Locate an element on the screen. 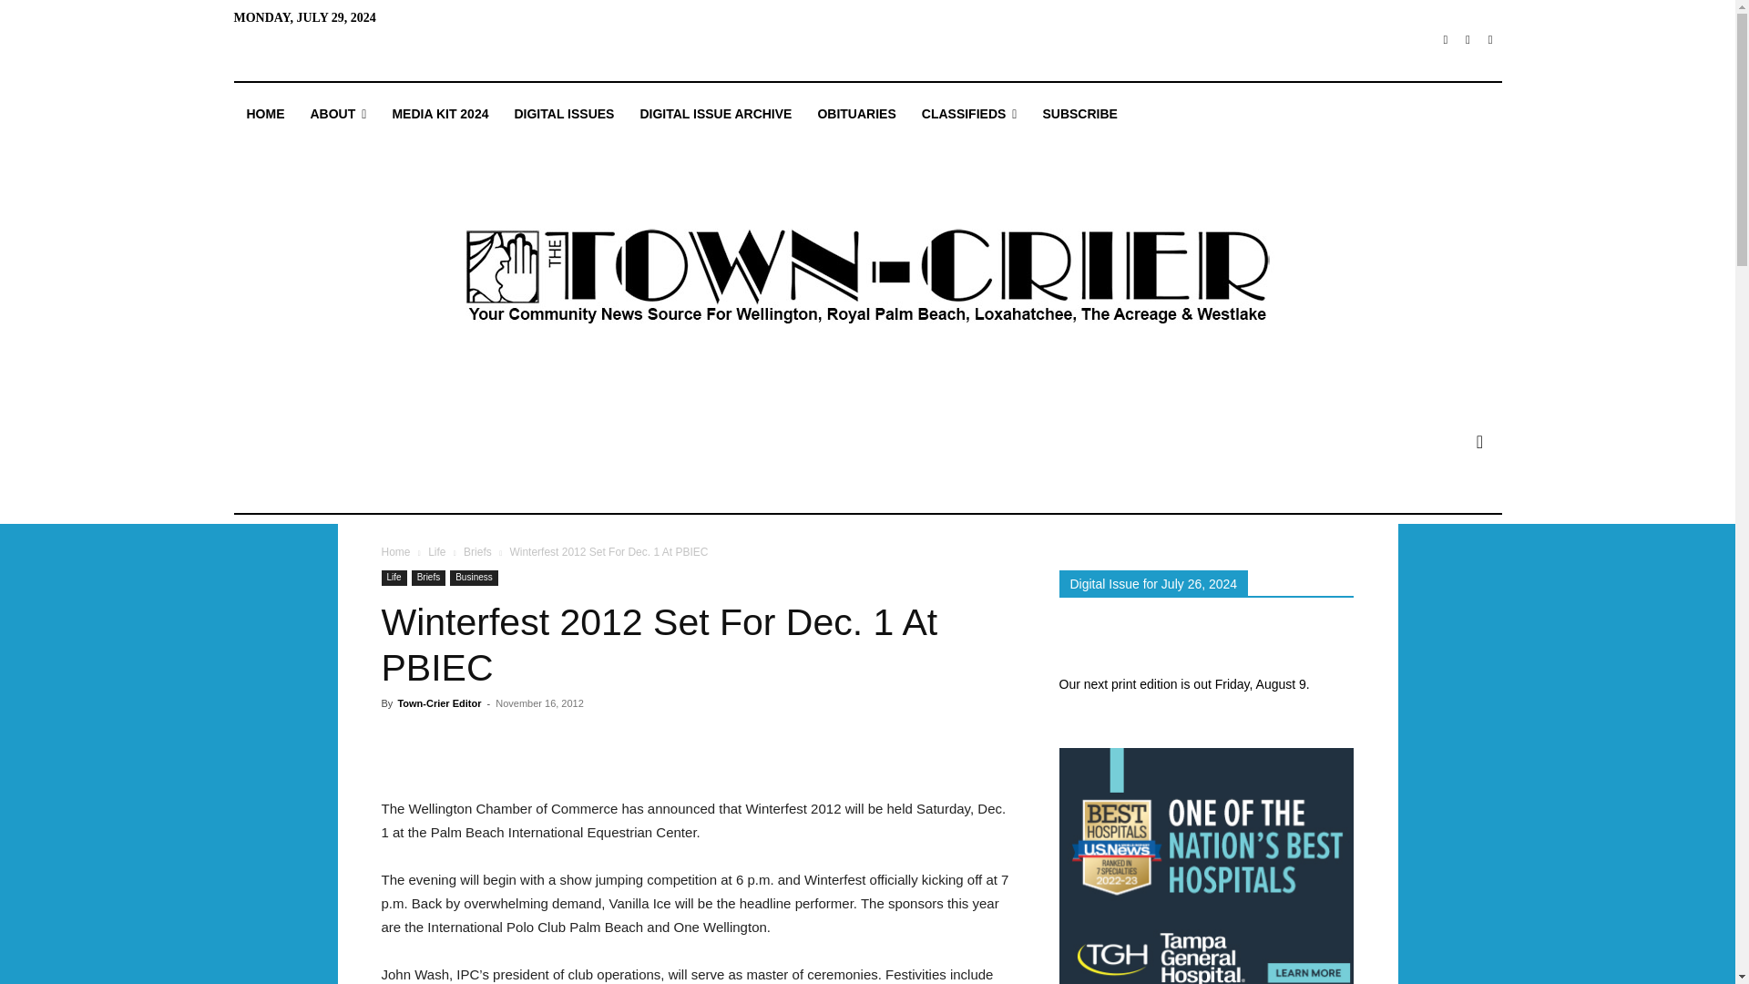 Image resolution: width=1749 pixels, height=984 pixels. SUBSCRIBE is located at coordinates (1079, 114).